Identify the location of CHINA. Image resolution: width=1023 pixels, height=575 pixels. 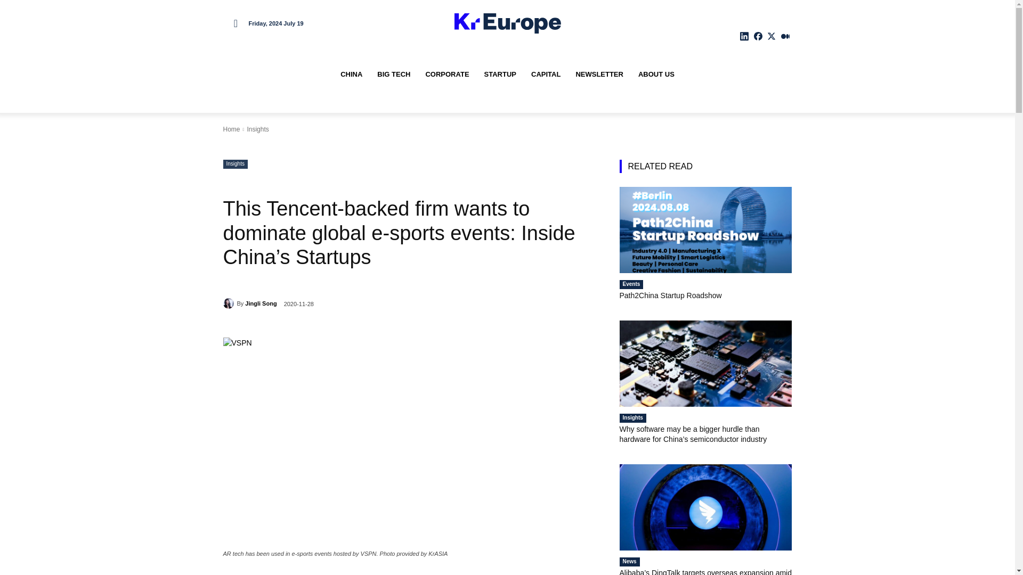
(351, 75).